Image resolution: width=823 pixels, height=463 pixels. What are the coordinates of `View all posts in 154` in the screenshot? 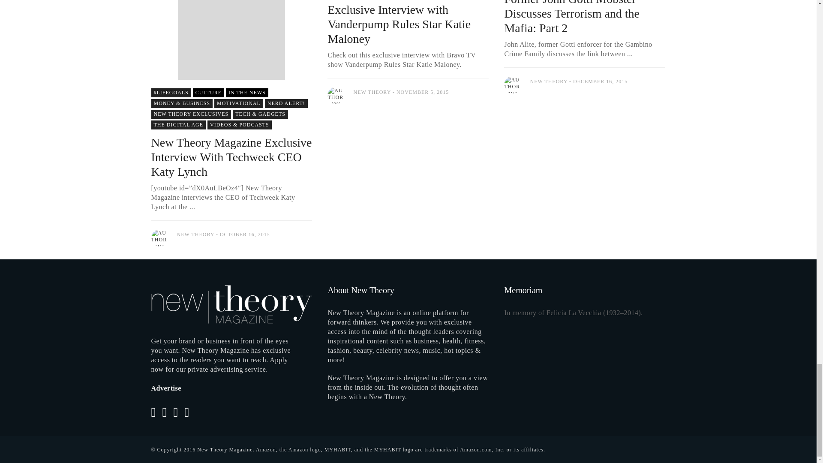 It's located at (238, 103).